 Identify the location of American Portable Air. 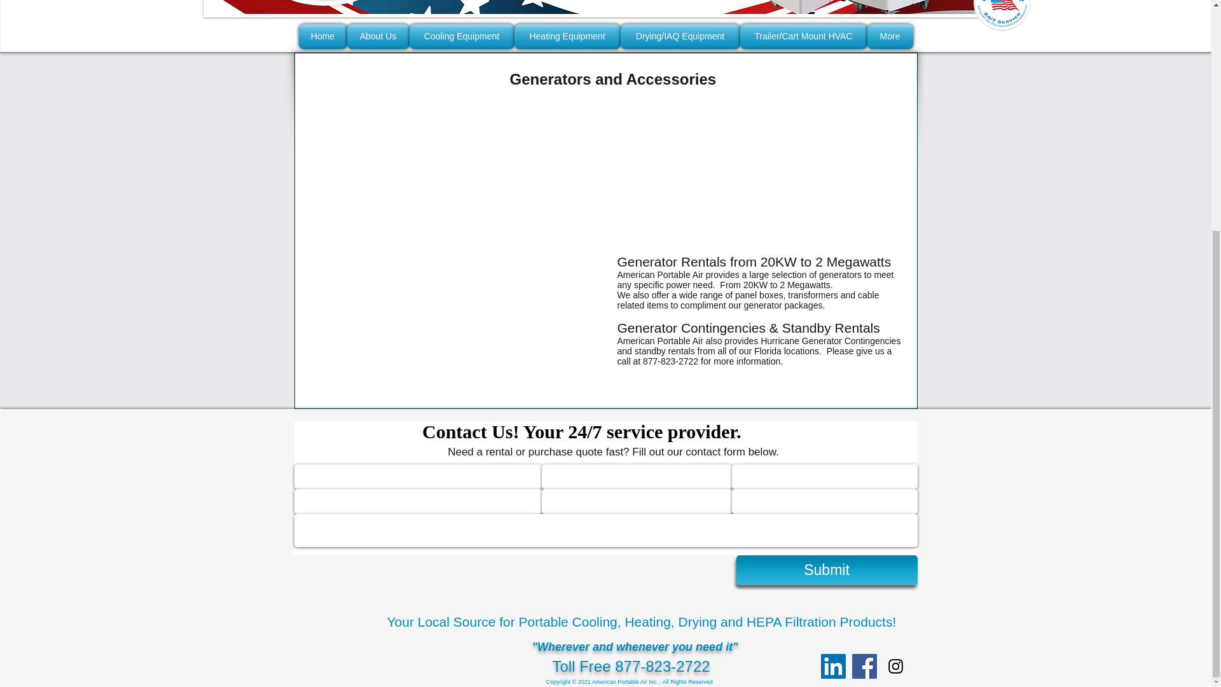
(609, 9).